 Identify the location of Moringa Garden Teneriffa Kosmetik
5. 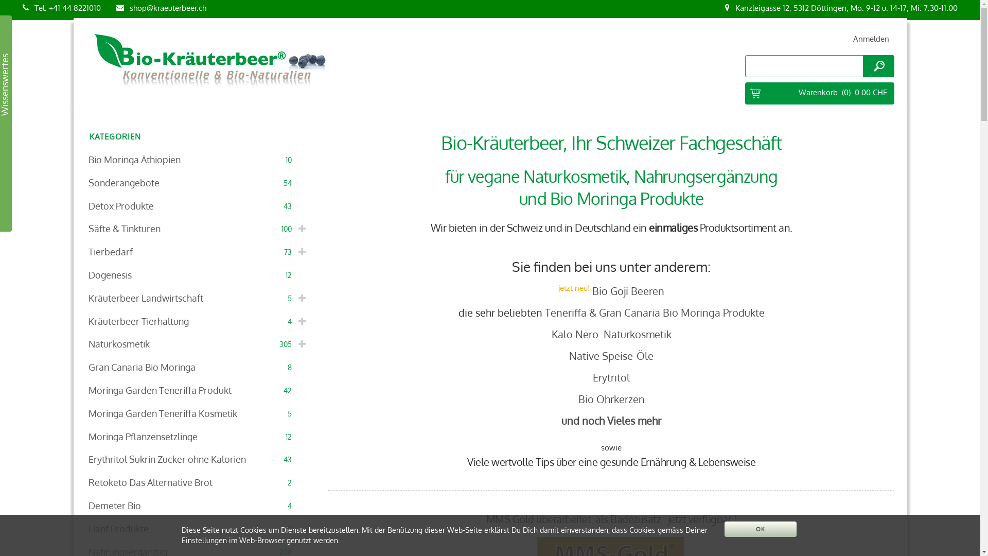
(199, 414).